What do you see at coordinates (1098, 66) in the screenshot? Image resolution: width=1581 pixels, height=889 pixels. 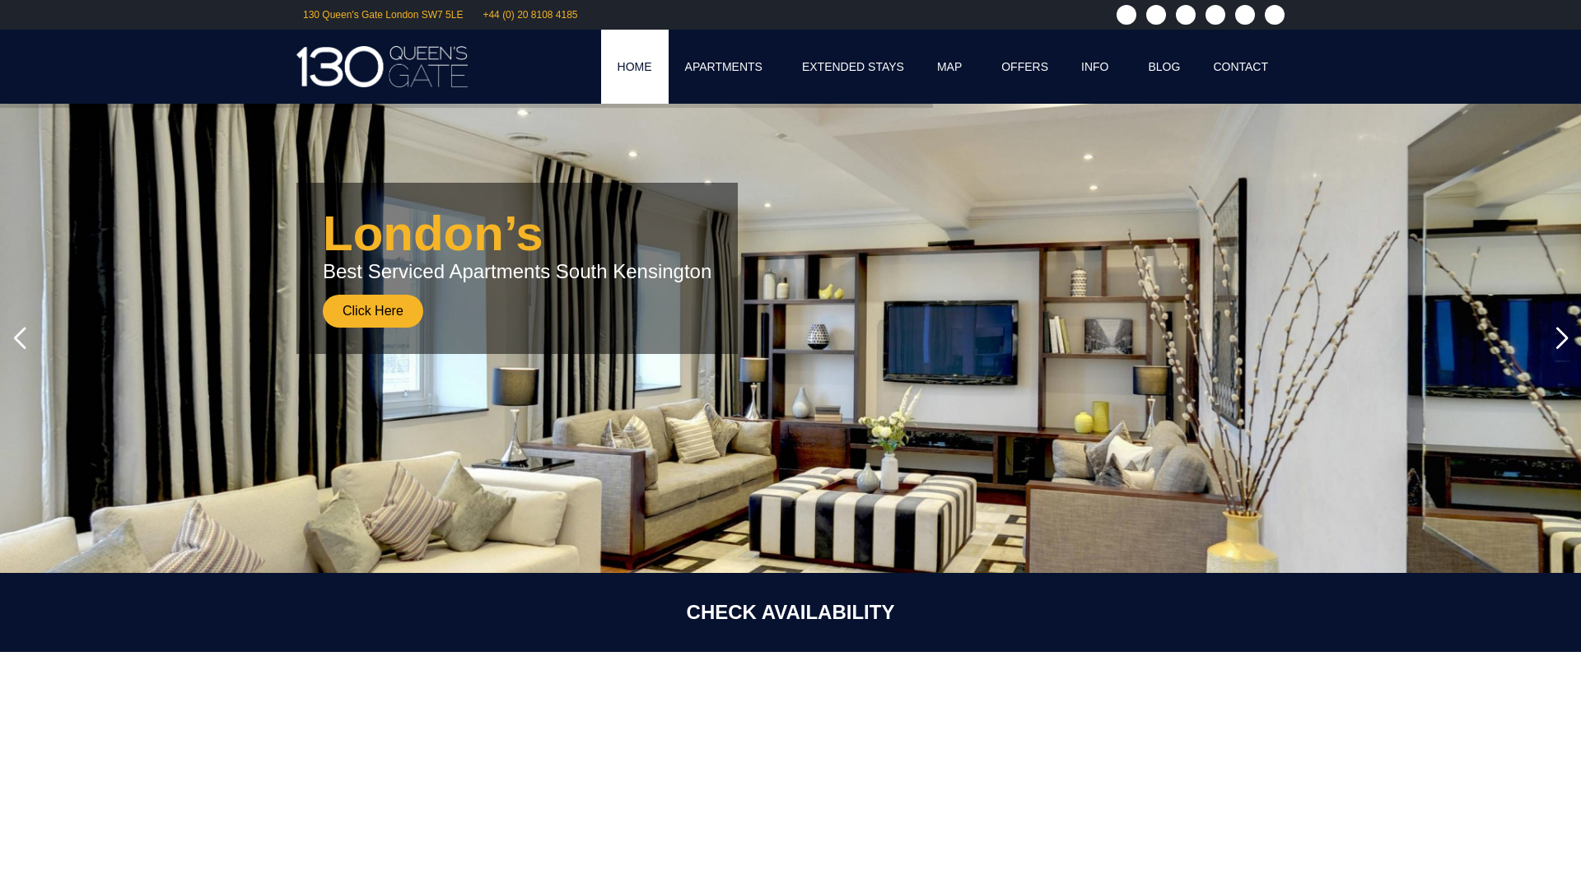 I see `INFO` at bounding box center [1098, 66].